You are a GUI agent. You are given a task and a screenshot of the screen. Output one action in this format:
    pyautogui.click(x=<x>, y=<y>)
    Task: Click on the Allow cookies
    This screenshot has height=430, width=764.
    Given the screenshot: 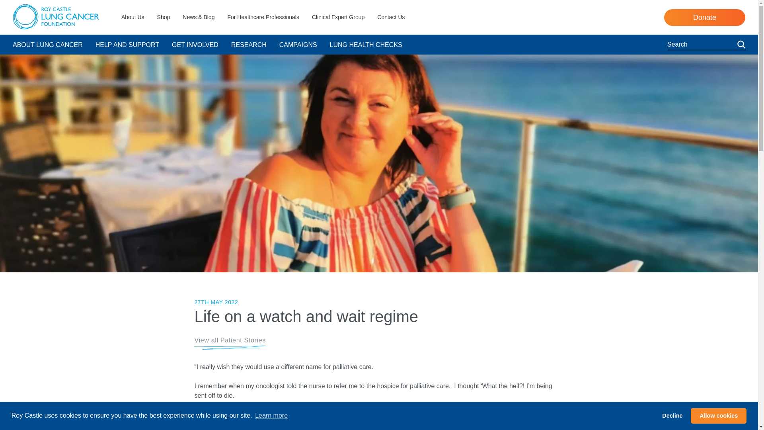 What is the action you would take?
    pyautogui.click(x=718, y=415)
    